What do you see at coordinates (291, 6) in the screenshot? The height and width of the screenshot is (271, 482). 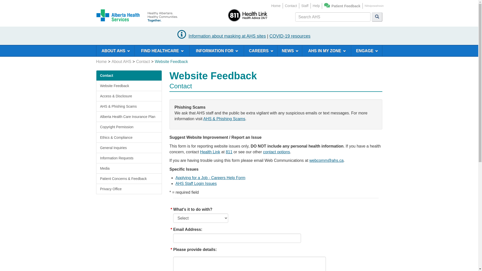 I see `Contact` at bounding box center [291, 6].